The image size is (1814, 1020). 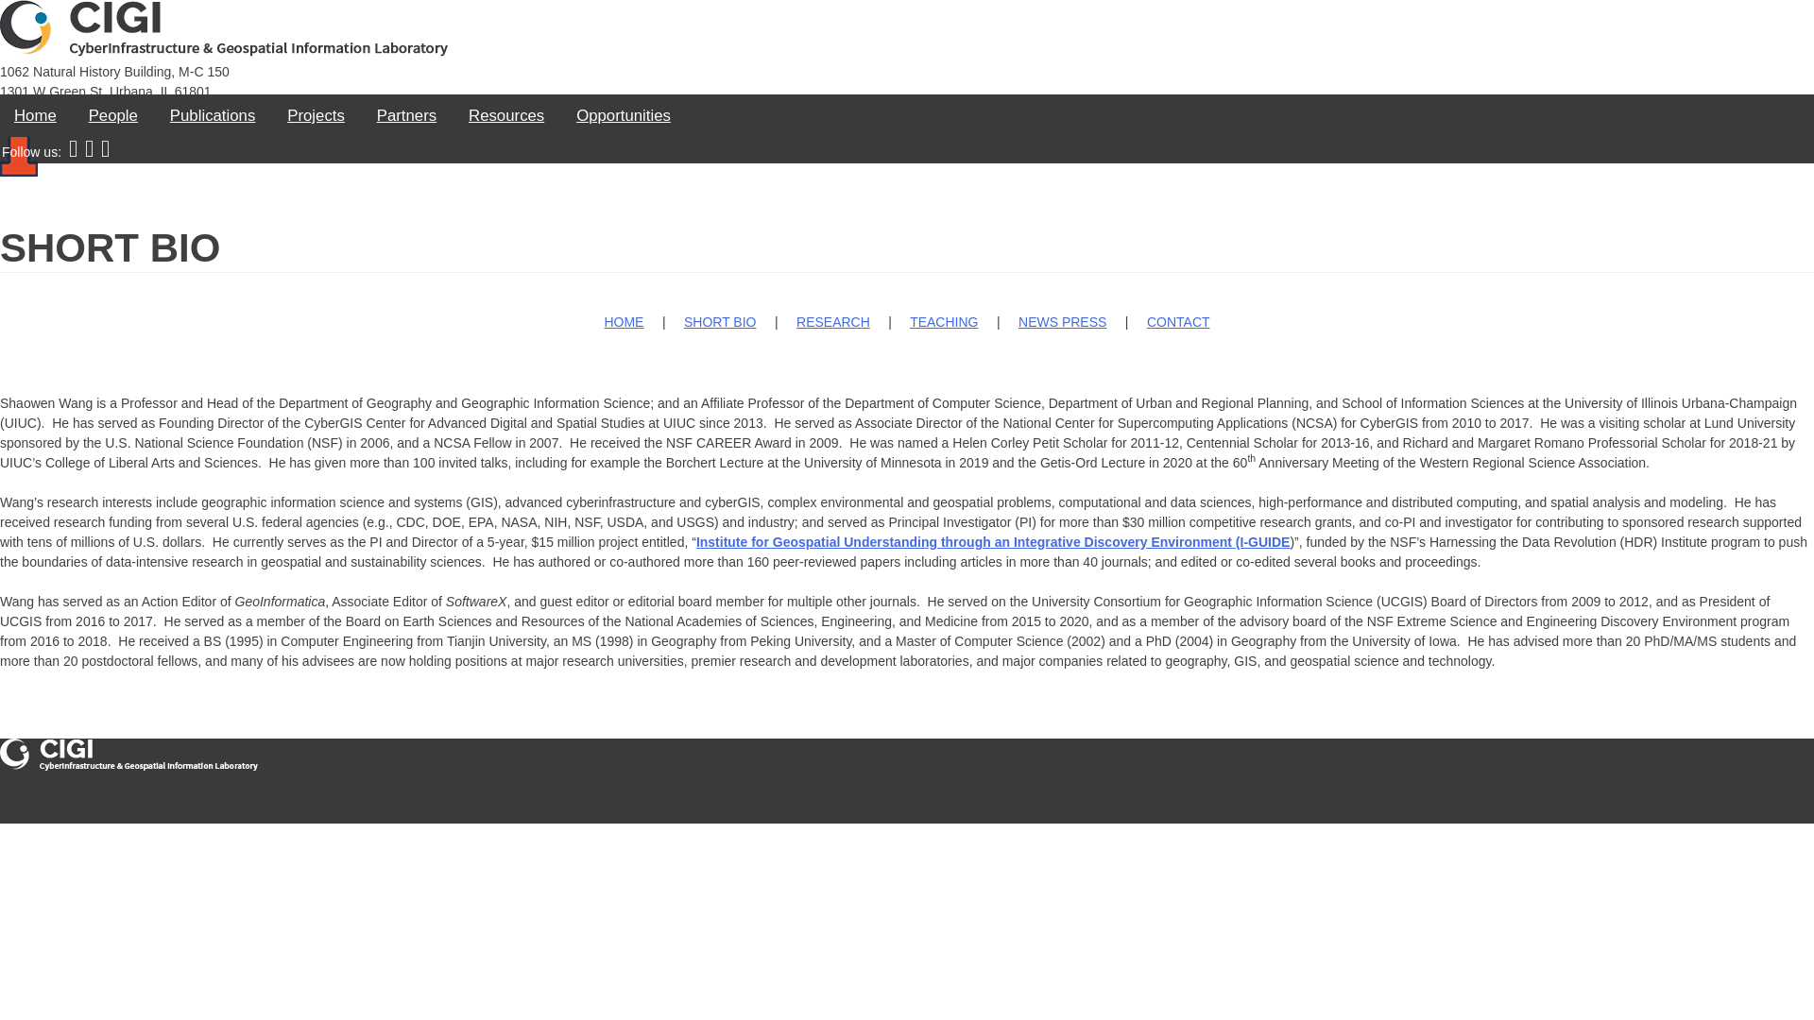 I want to click on Publications, so click(x=214, y=115).